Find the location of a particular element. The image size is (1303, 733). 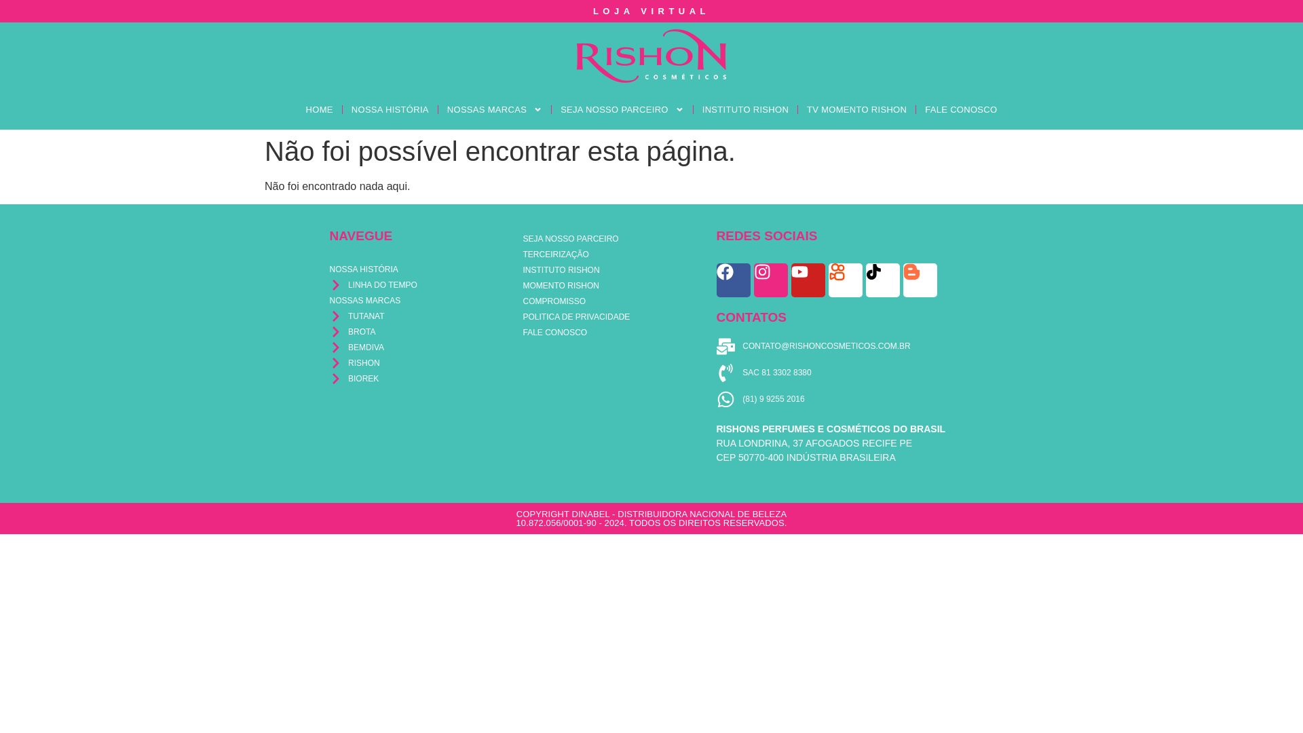

HOME is located at coordinates (319, 109).